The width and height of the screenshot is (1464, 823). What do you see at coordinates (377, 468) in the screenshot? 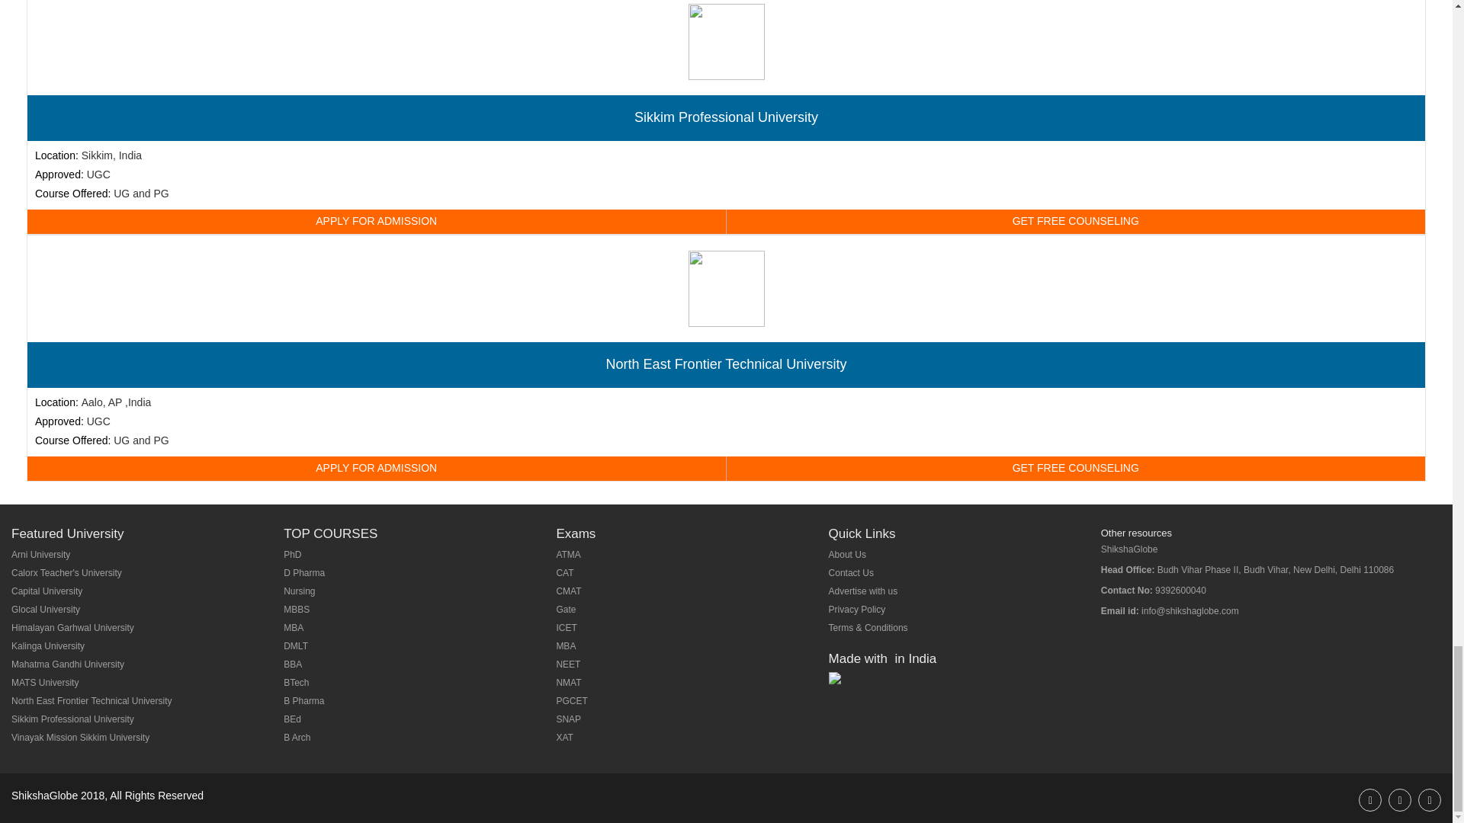
I see `APPLY FOR ADMISSION` at bounding box center [377, 468].